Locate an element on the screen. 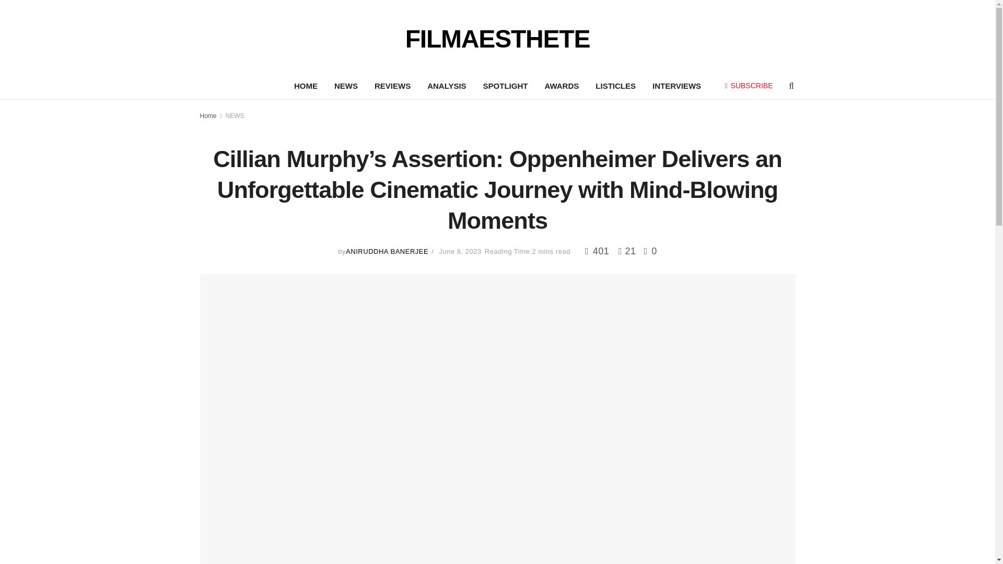  ANALYSIS is located at coordinates (447, 86).